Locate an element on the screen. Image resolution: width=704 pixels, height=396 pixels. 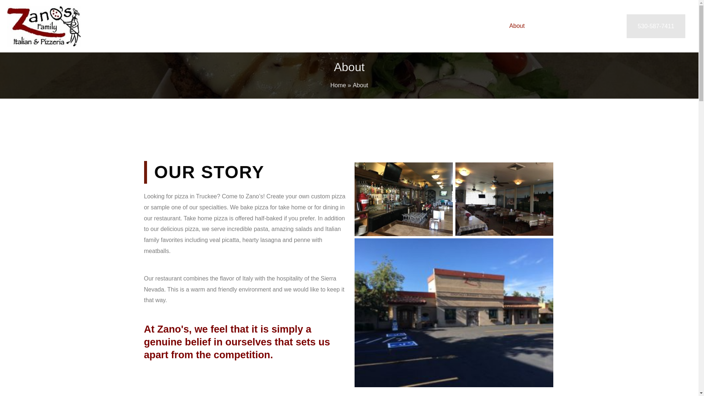
Home is located at coordinates (338, 85).